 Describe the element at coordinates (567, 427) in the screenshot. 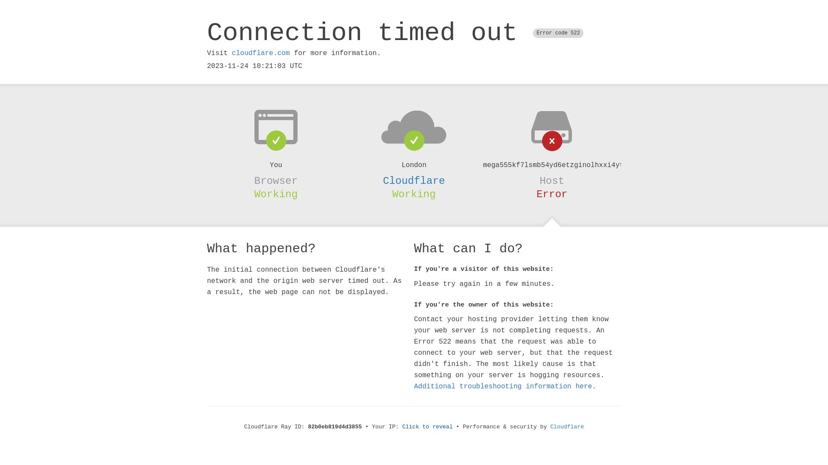

I see `Cloudflare` at that location.